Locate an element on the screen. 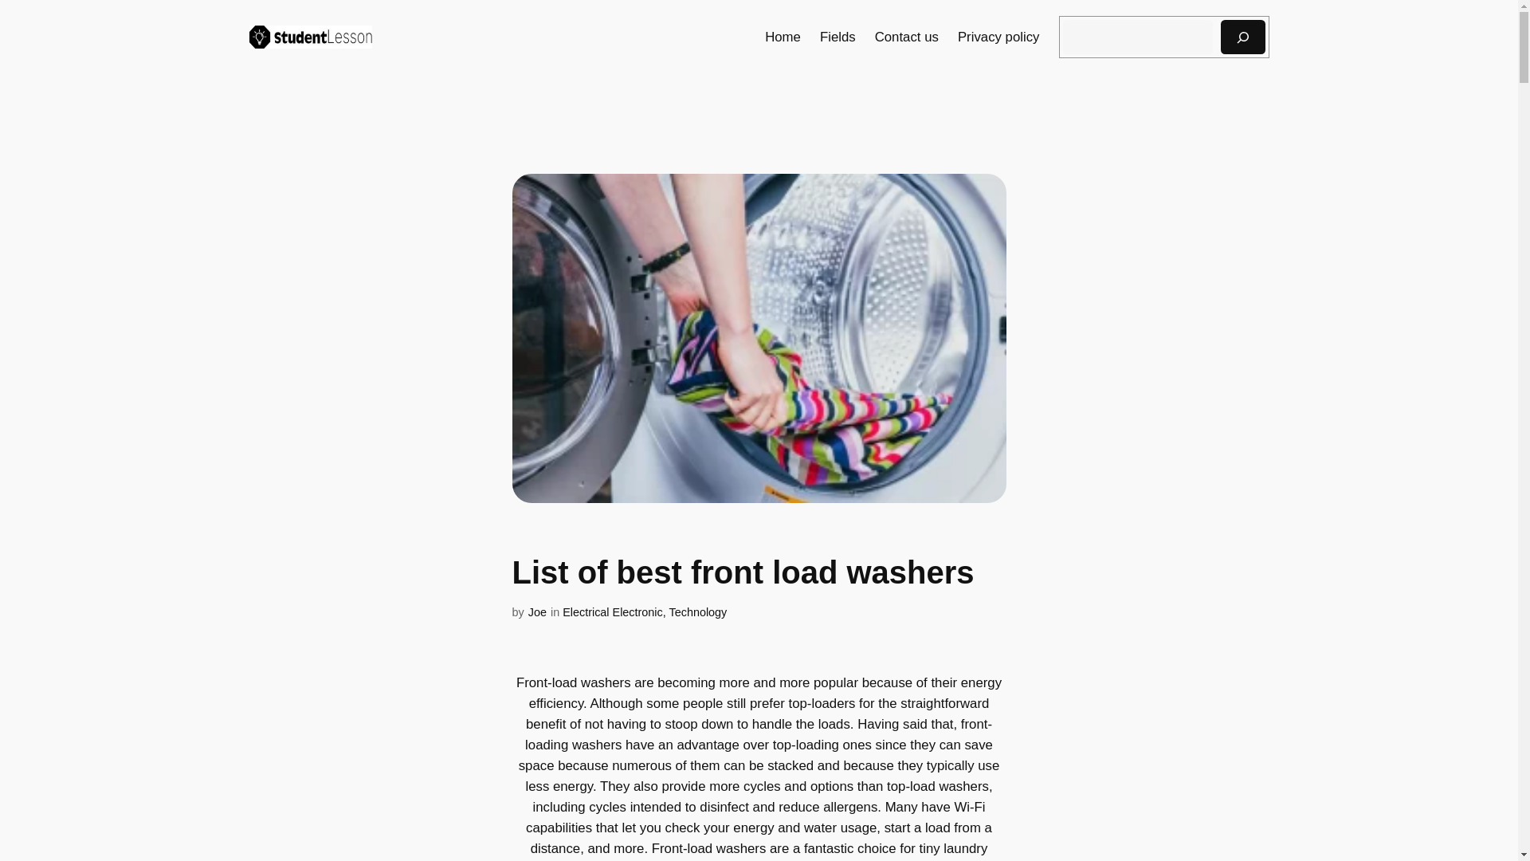 Image resolution: width=1530 pixels, height=861 pixels. Privacy policy is located at coordinates (998, 37).